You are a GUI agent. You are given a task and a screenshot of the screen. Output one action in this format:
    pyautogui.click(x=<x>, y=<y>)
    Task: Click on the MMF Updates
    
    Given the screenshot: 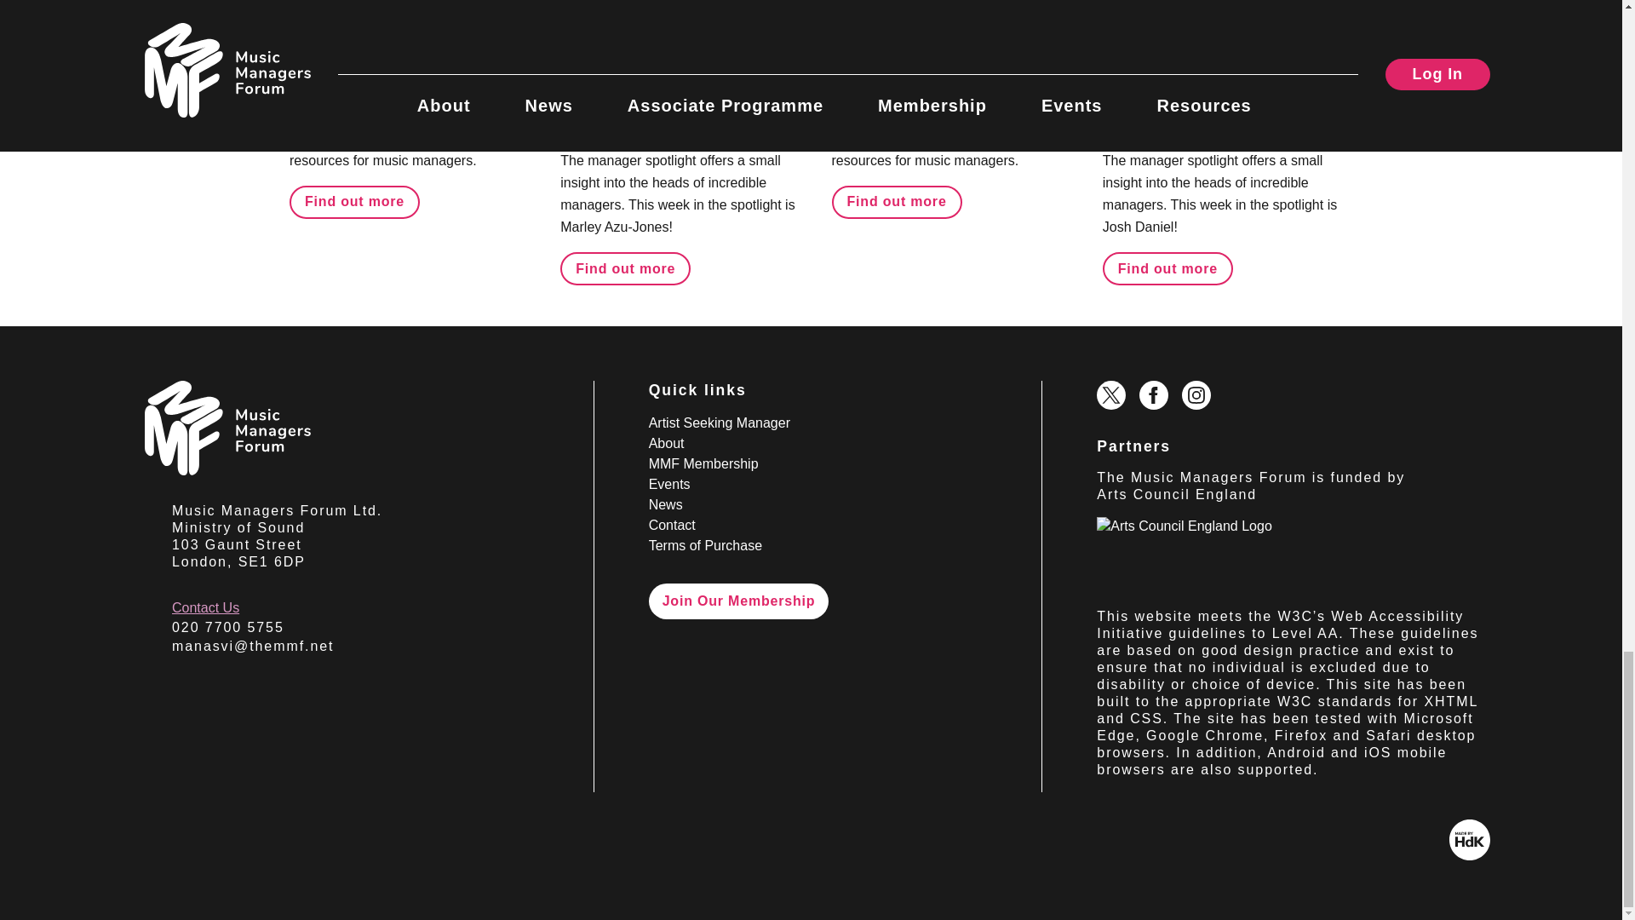 What is the action you would take?
    pyautogui.click(x=342, y=26)
    